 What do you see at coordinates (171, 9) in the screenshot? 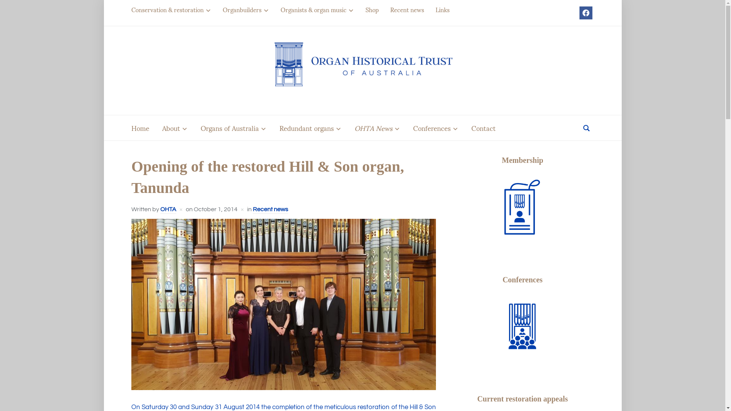
I see `Conservation & restoration` at bounding box center [171, 9].